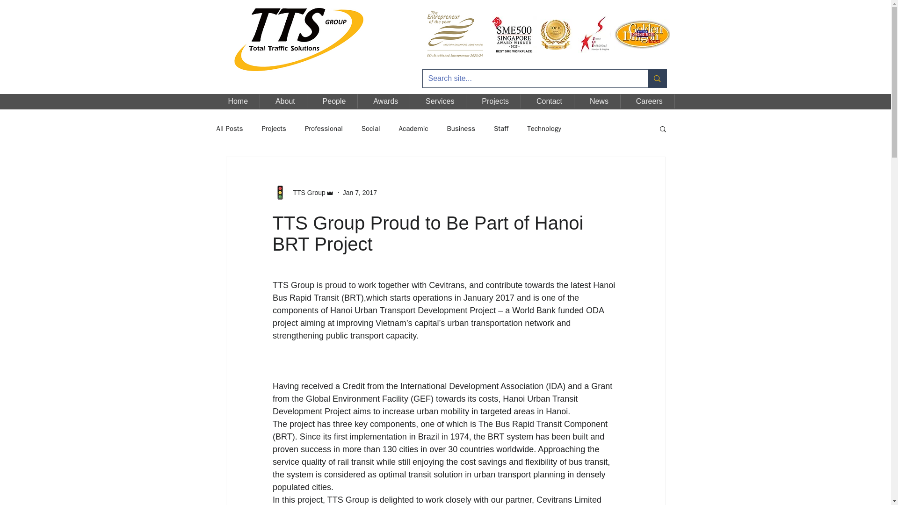  I want to click on People, so click(334, 101).